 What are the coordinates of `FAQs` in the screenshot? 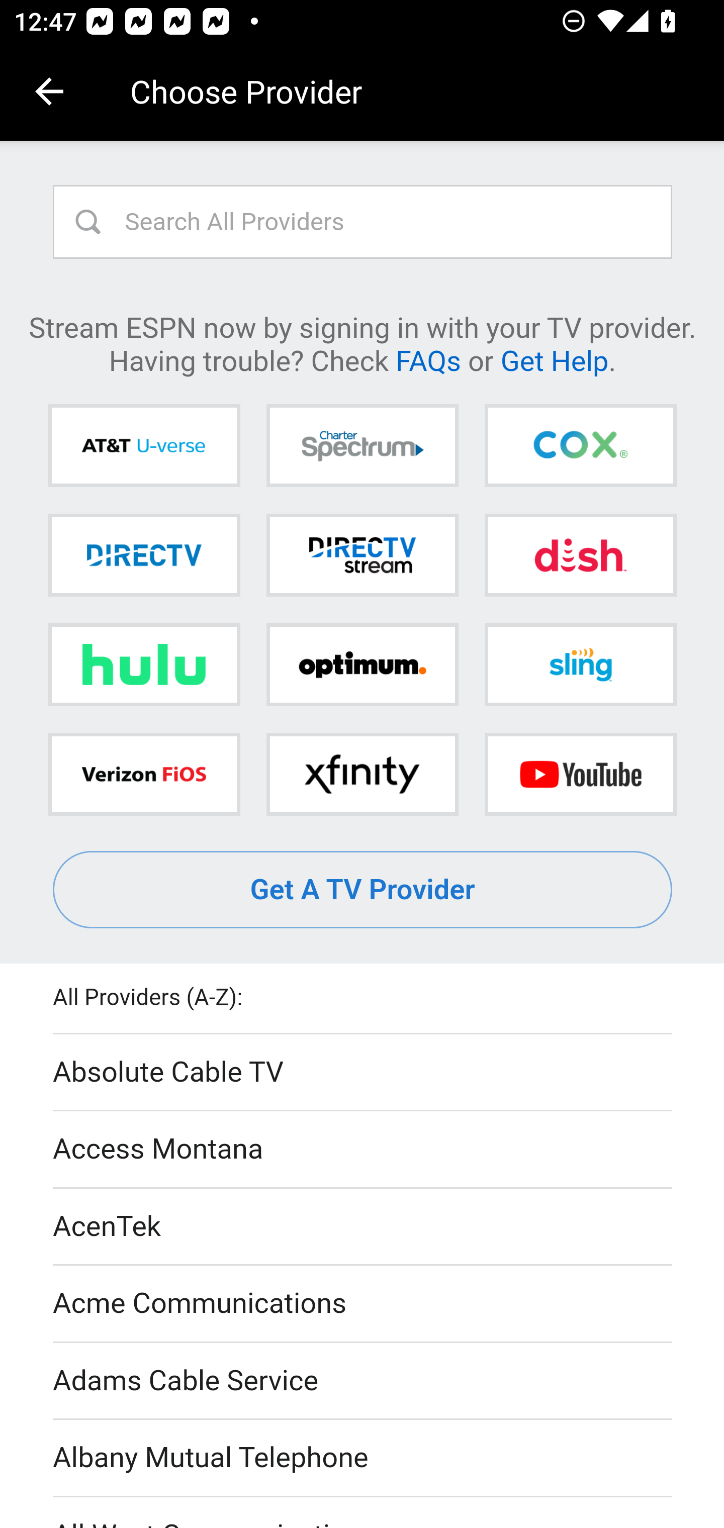 It's located at (427, 359).